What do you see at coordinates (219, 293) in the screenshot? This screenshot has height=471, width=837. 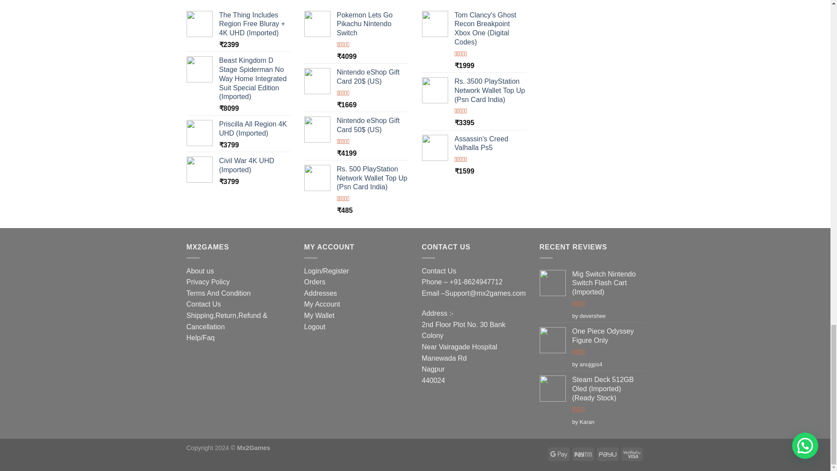 I see `Terms And Condition` at bounding box center [219, 293].